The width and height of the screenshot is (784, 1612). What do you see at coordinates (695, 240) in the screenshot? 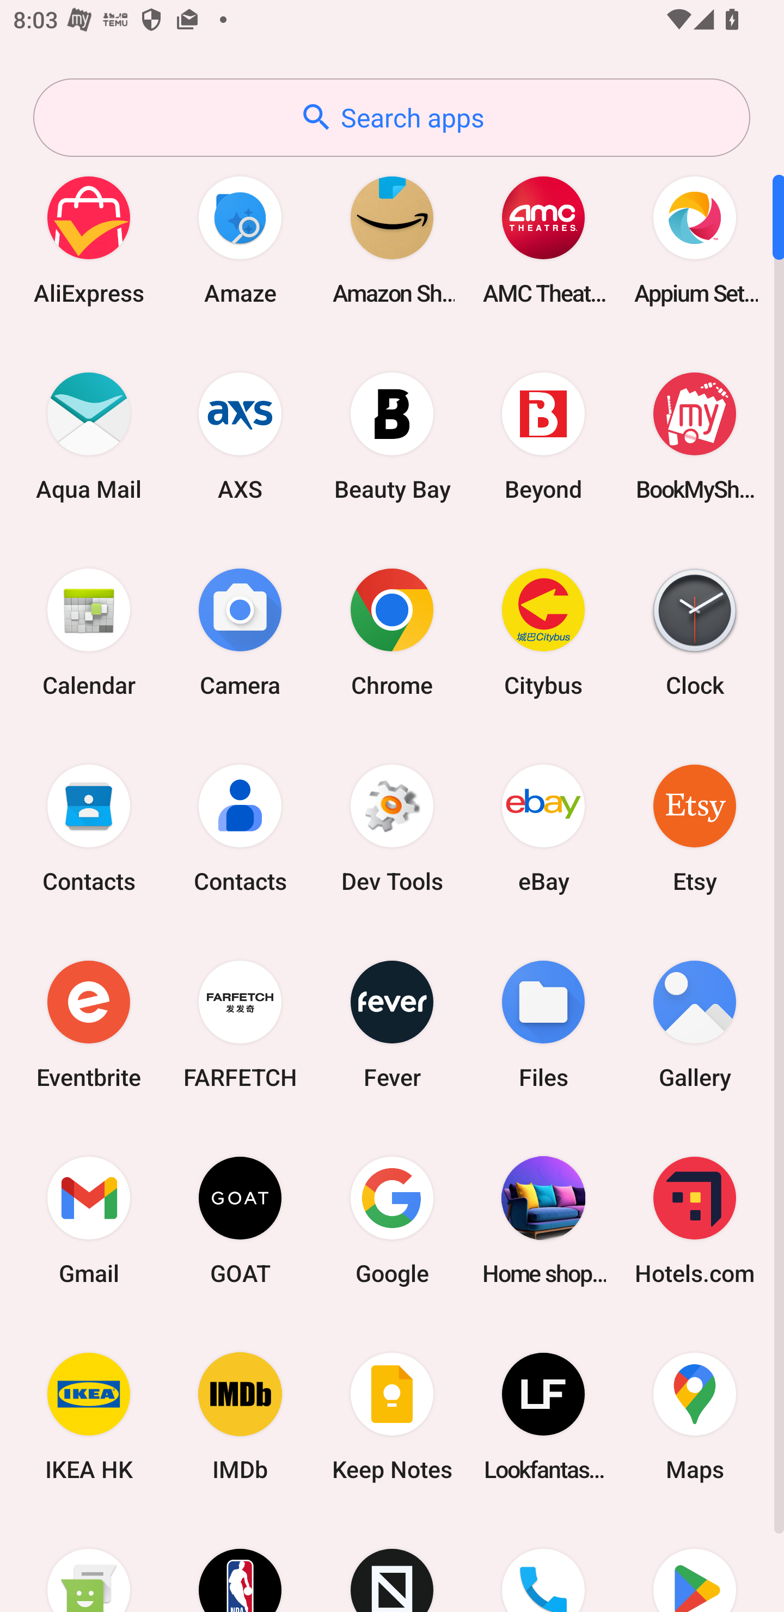
I see `Appium Settings` at bounding box center [695, 240].